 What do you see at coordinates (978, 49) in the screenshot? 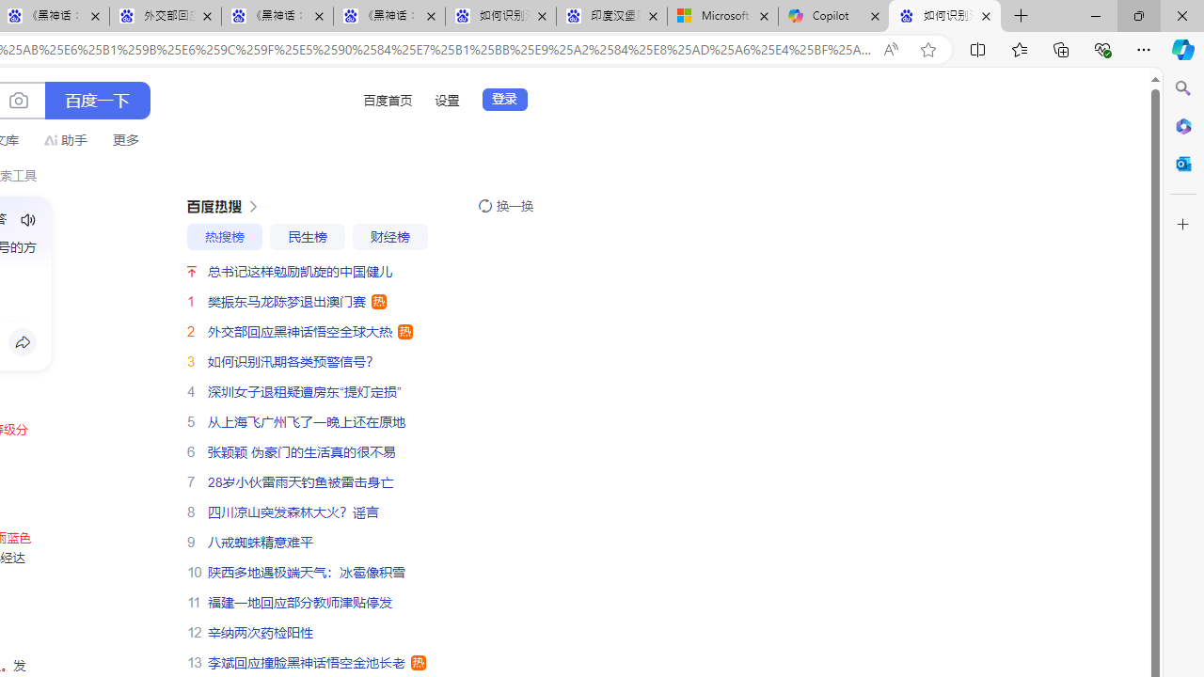
I see `Split screen` at bounding box center [978, 49].